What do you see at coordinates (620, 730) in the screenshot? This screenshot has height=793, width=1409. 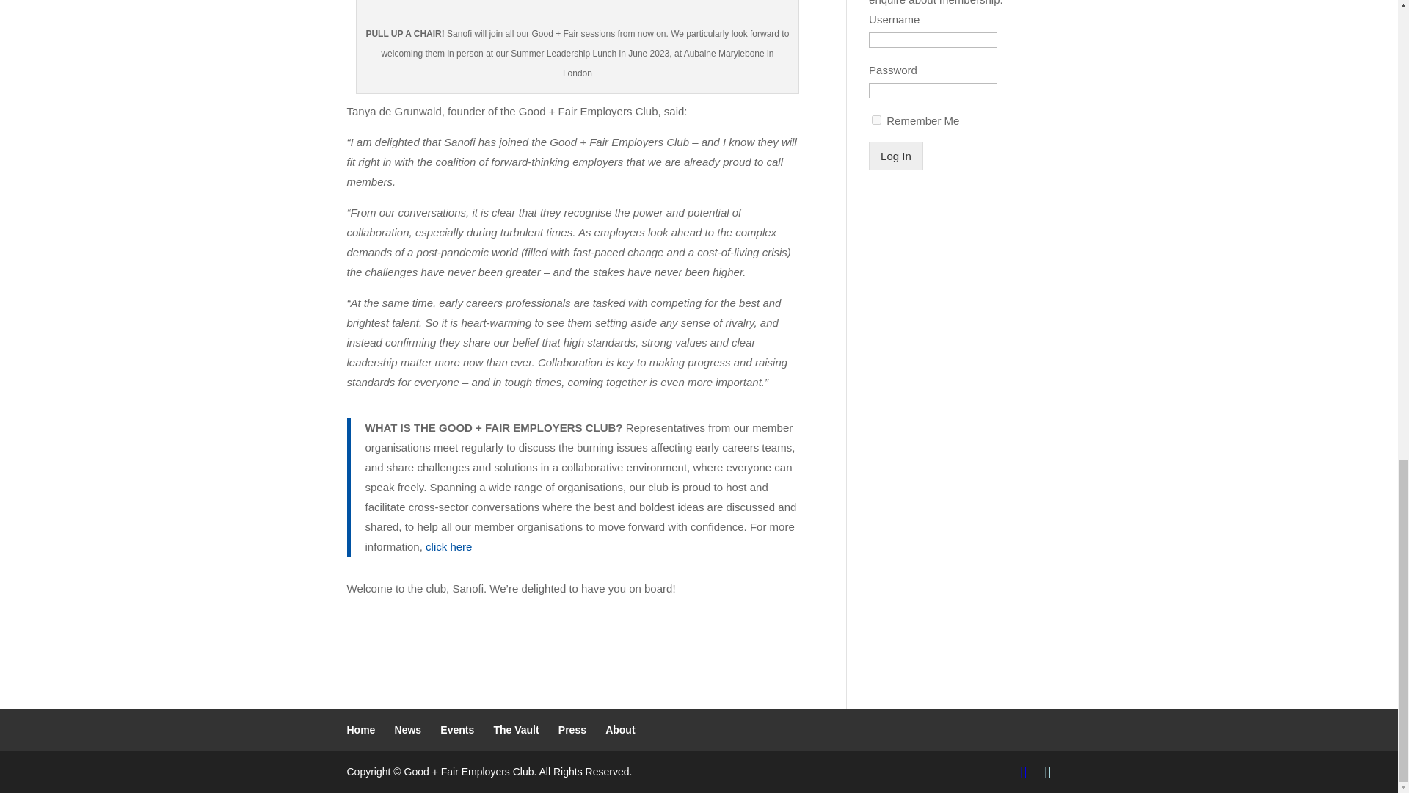 I see `About` at bounding box center [620, 730].